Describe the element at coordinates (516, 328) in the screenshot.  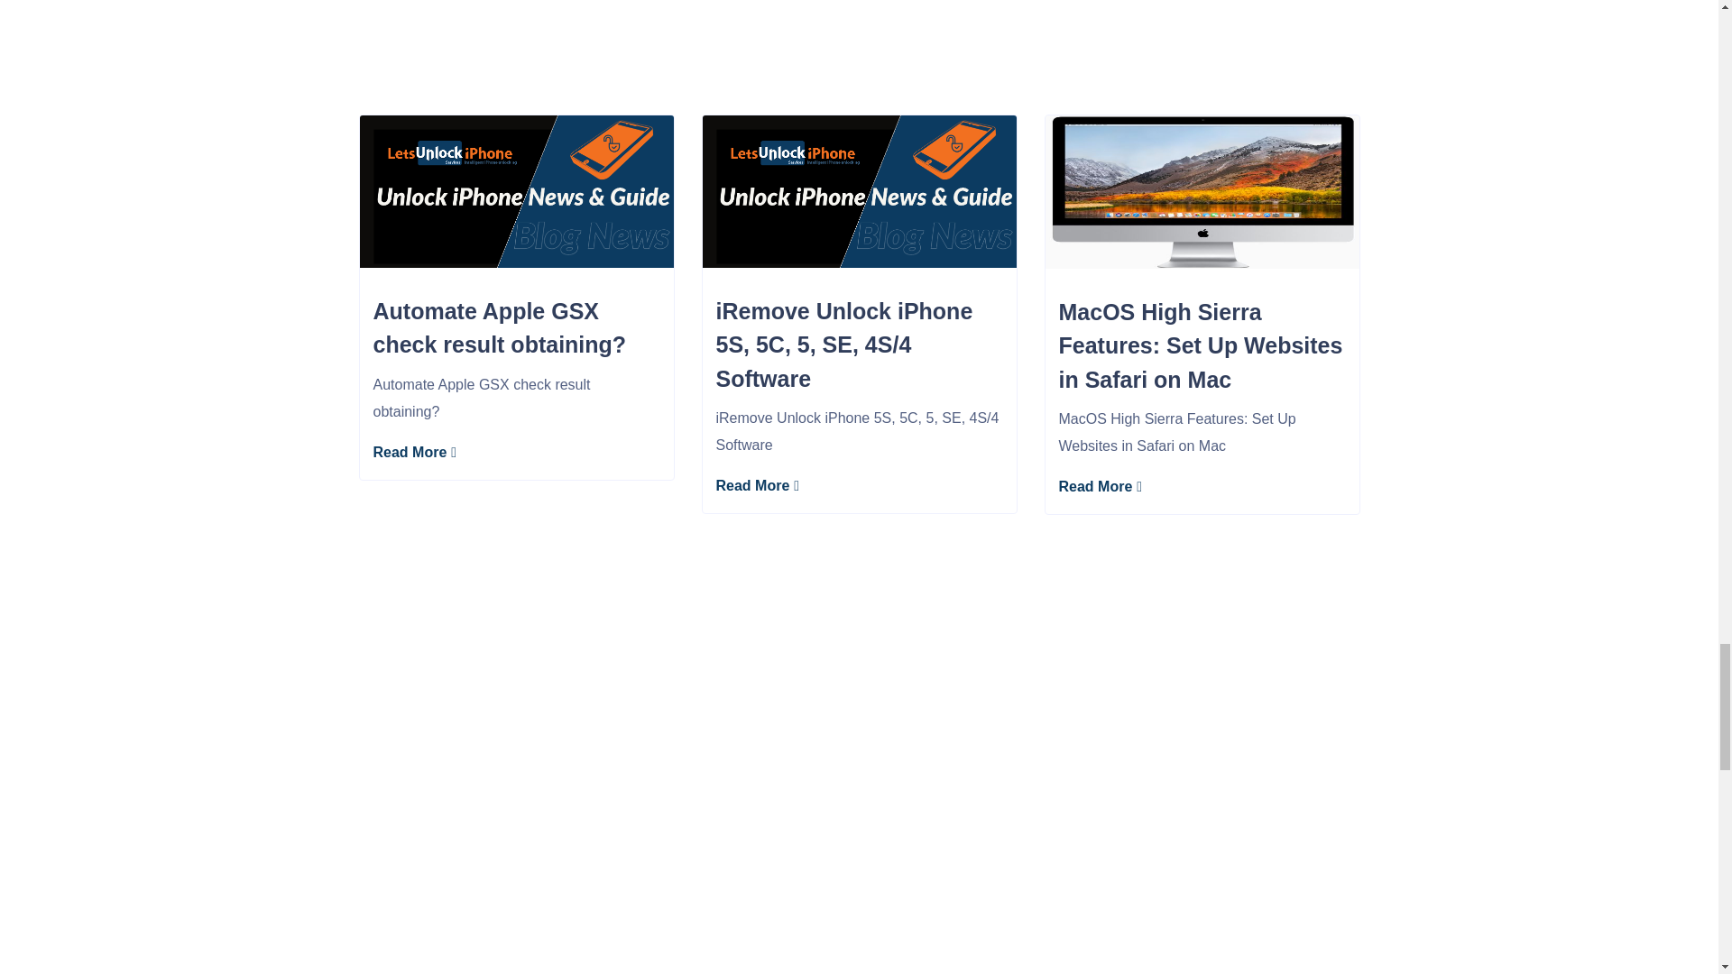
I see `Automate Apple GSX check result obtaining?` at that location.